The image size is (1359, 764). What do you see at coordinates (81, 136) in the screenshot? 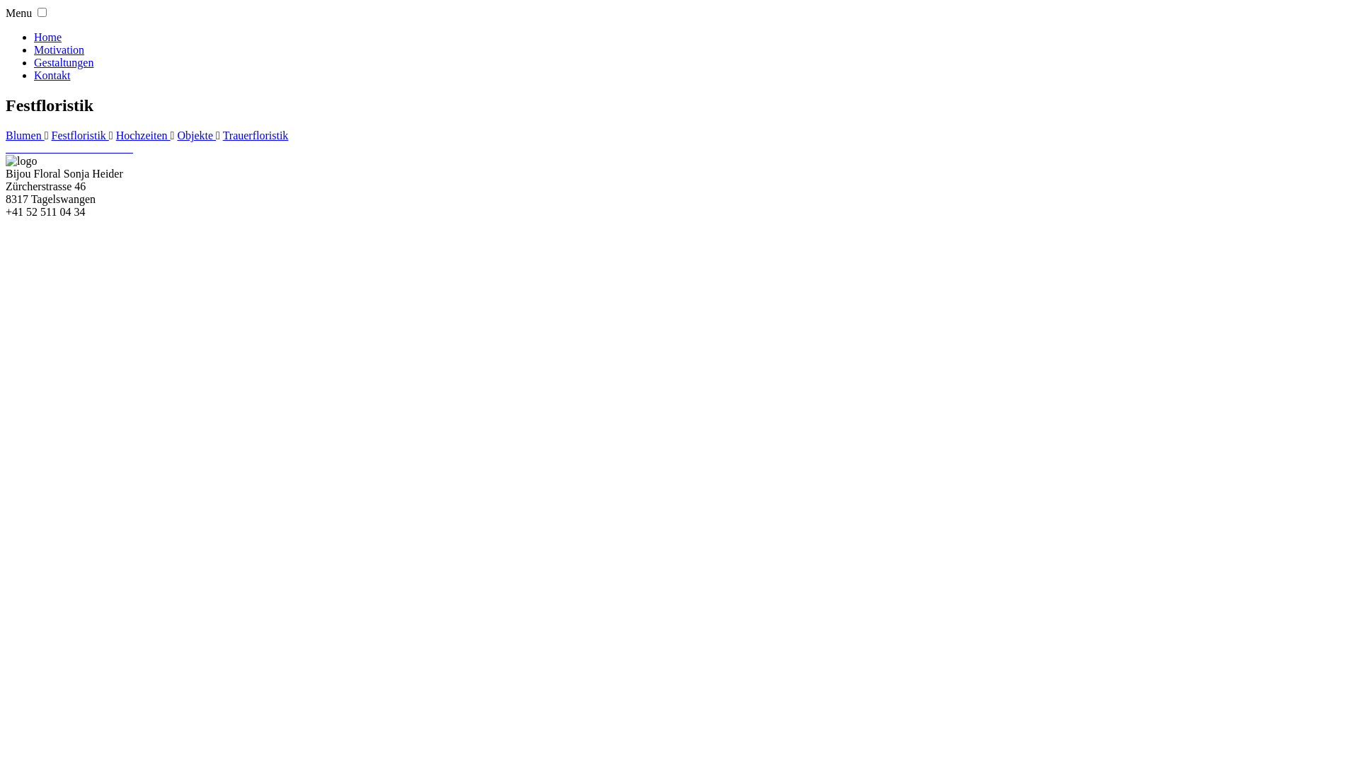
I see `Festfloristik` at bounding box center [81, 136].